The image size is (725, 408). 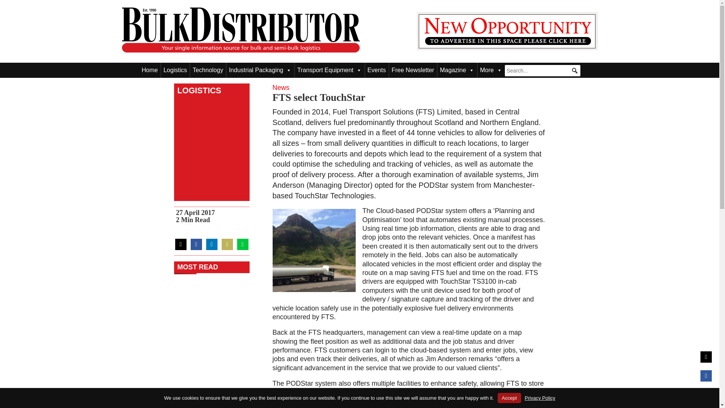 What do you see at coordinates (242, 244) in the screenshot?
I see `Share on WhatsApp` at bounding box center [242, 244].